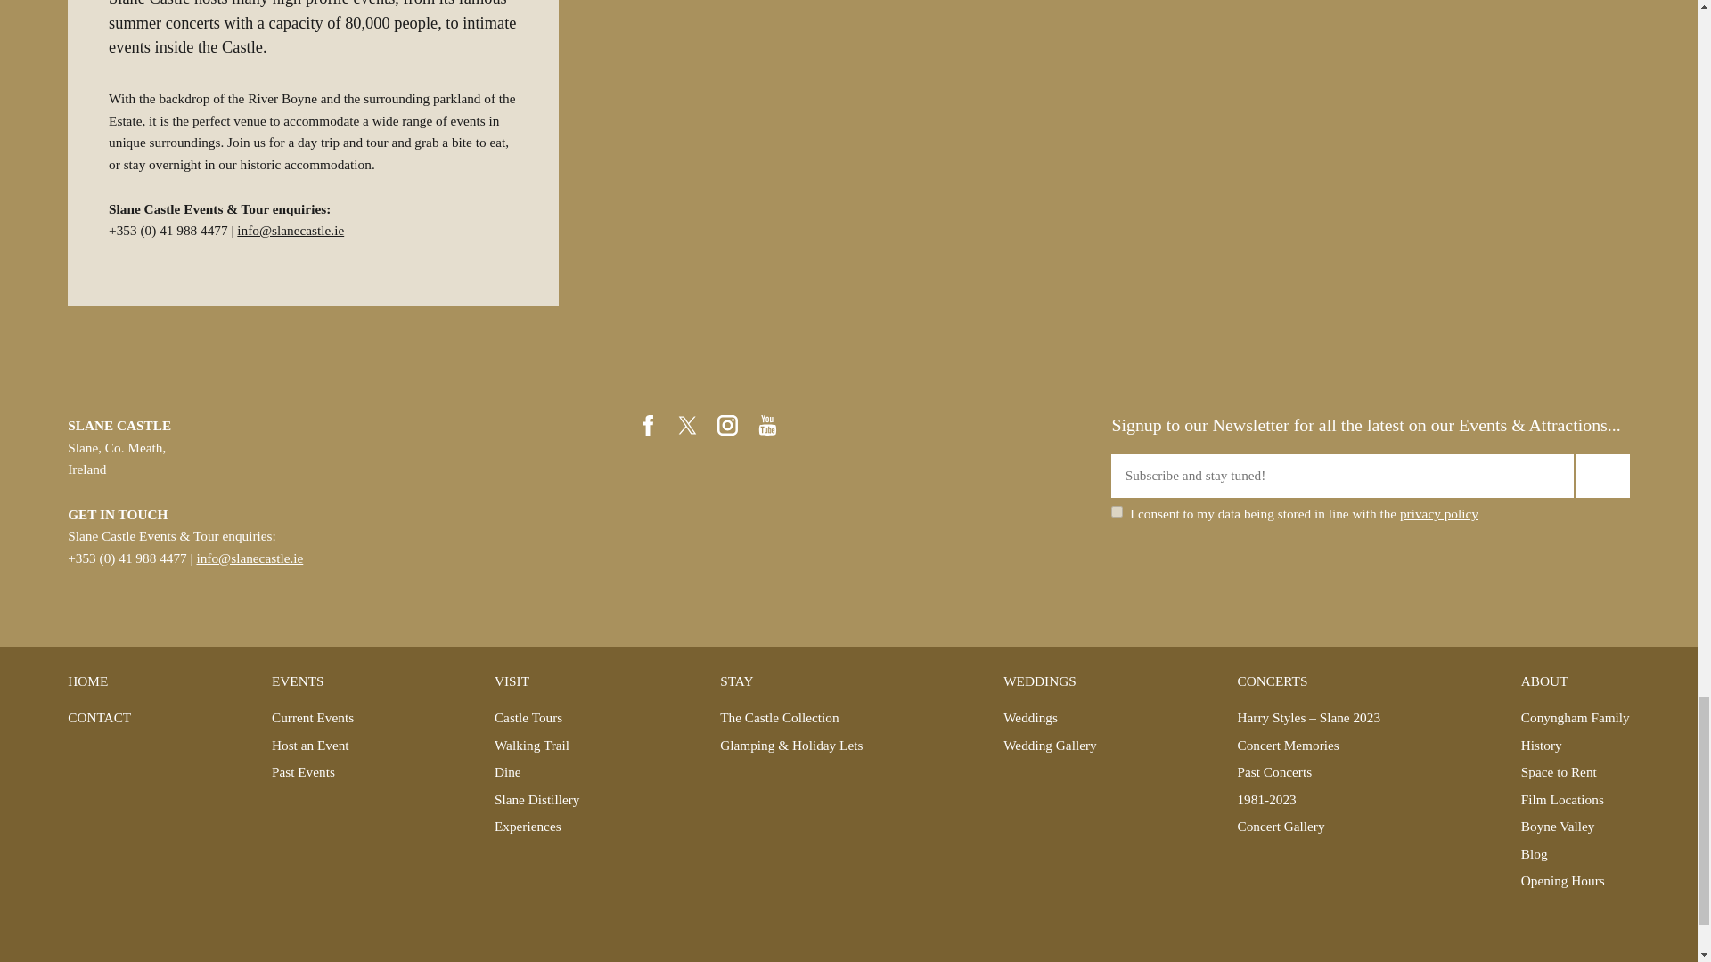  What do you see at coordinates (688, 425) in the screenshot?
I see `Twitter` at bounding box center [688, 425].